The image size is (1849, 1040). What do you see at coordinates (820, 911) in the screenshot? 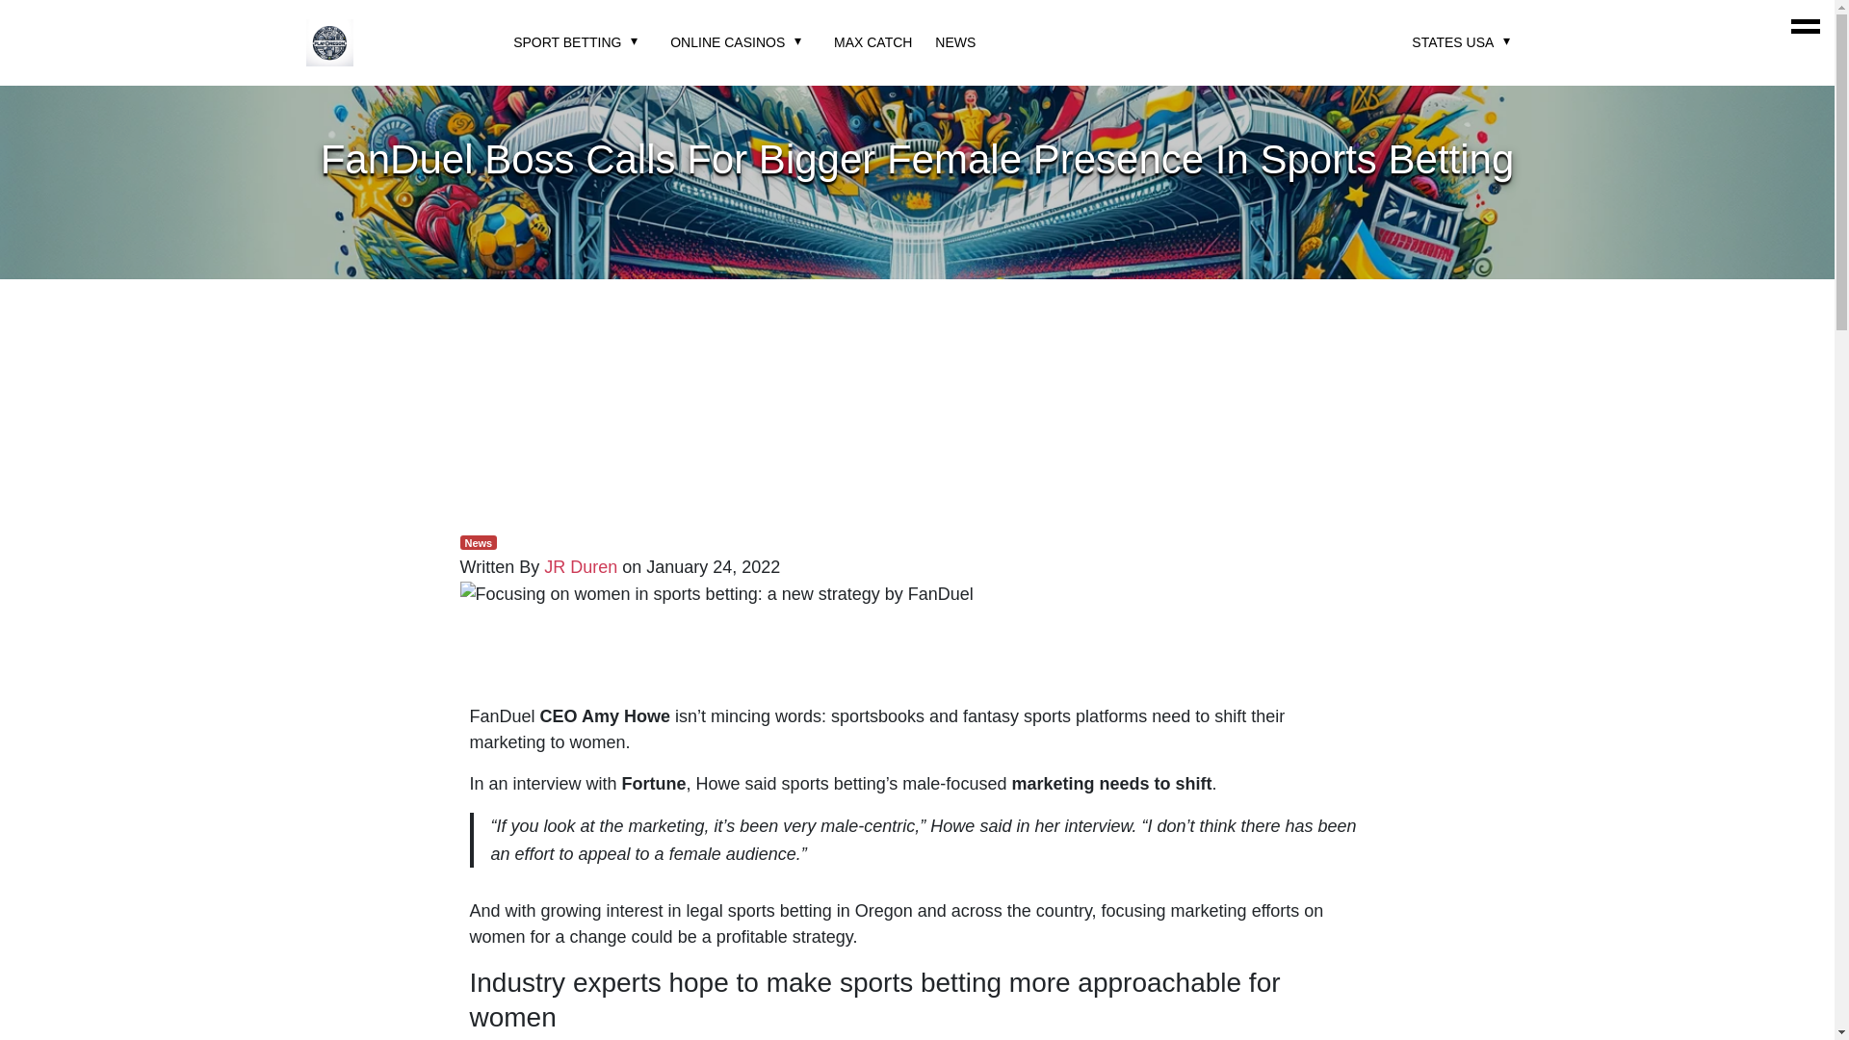
I see `sports betting in Oregon` at bounding box center [820, 911].